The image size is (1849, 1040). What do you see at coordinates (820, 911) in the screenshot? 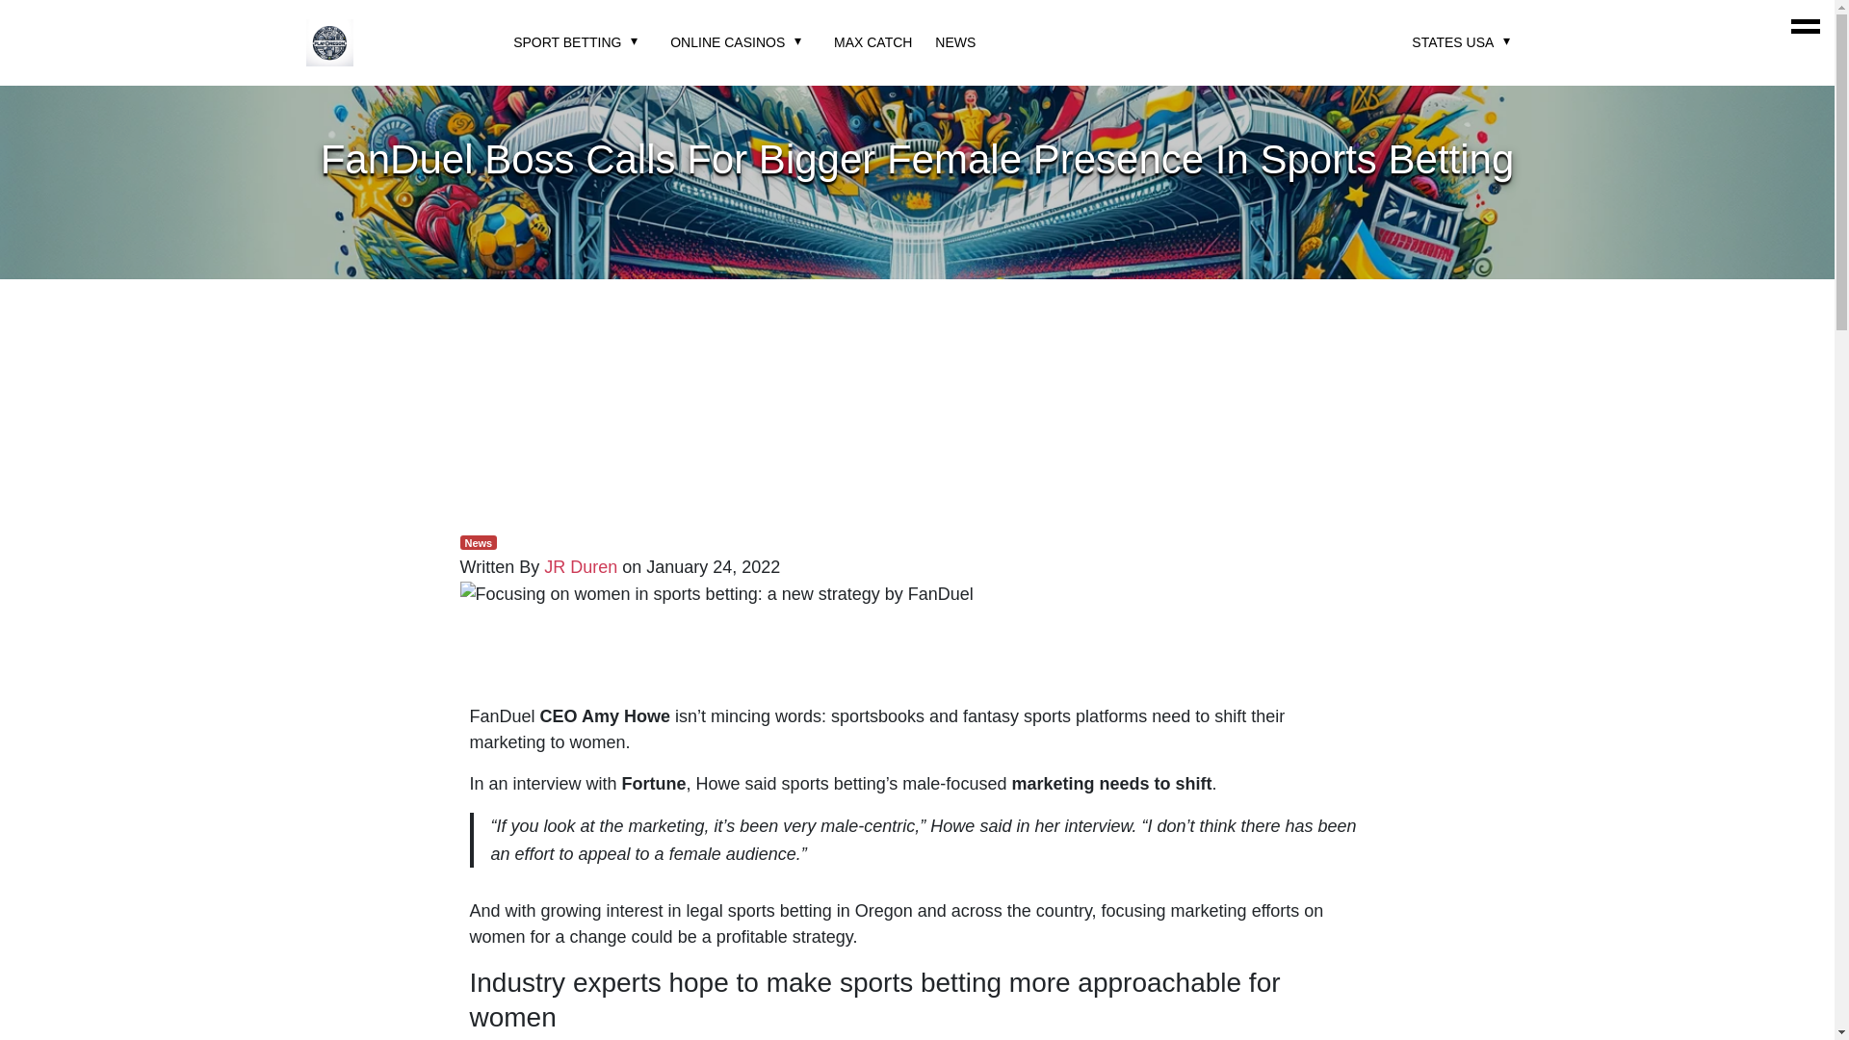
I see `sports betting in Oregon` at bounding box center [820, 911].